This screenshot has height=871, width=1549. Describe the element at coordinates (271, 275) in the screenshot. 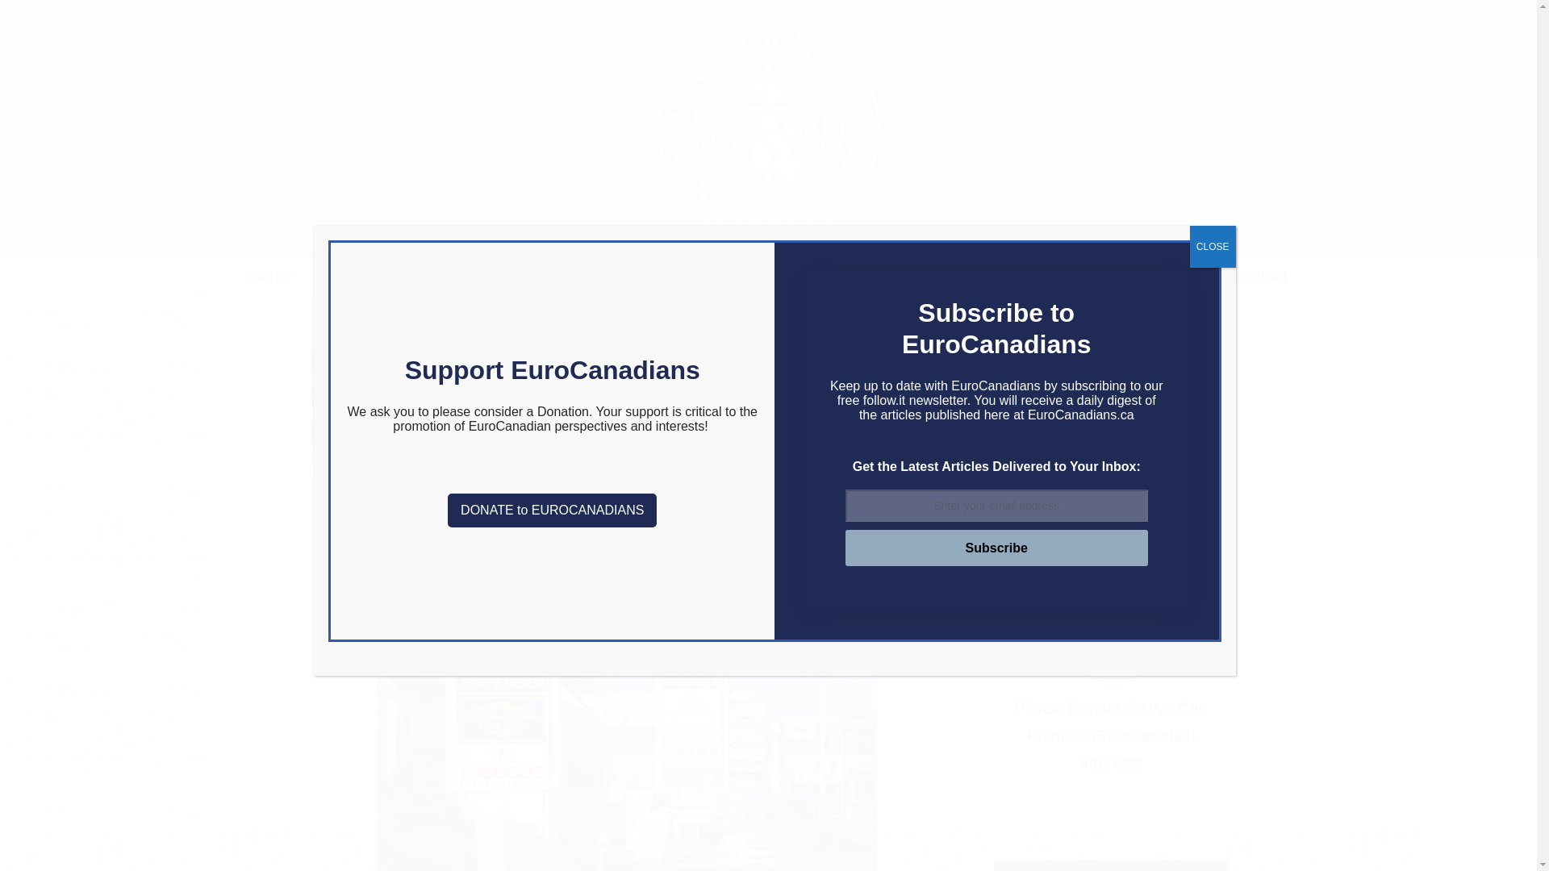

I see `Home` at that location.